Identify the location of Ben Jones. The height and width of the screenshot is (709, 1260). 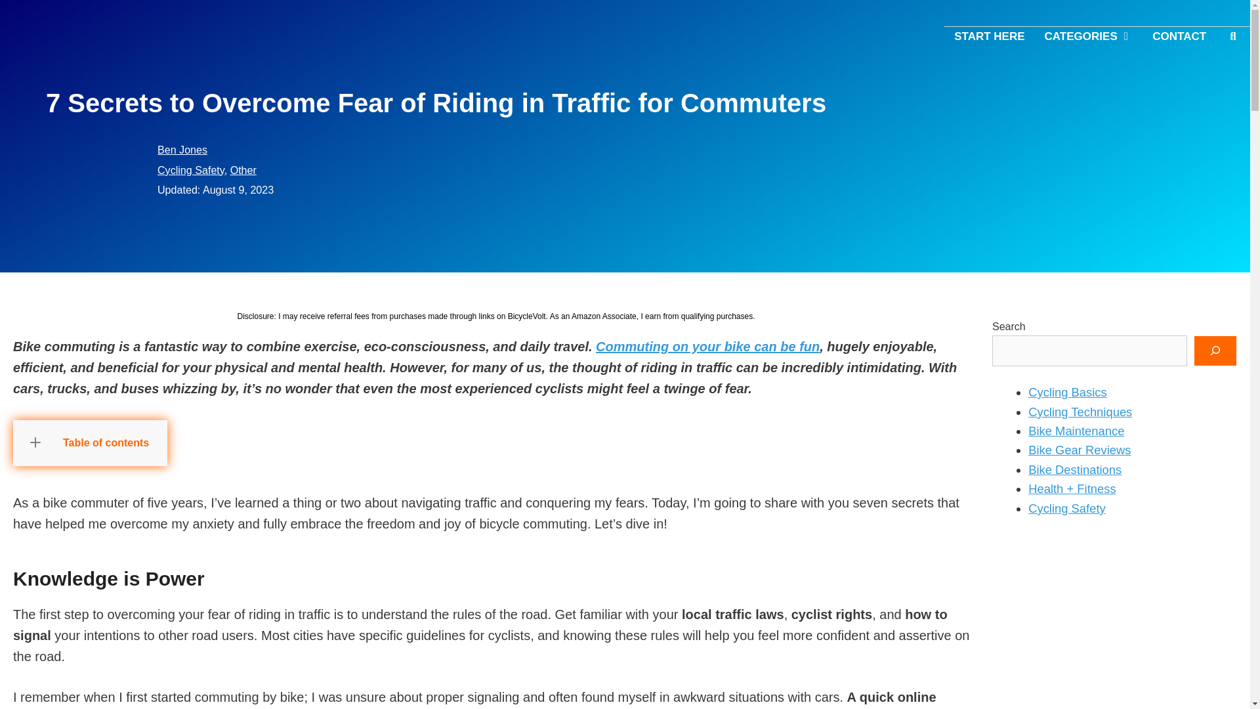
(182, 150).